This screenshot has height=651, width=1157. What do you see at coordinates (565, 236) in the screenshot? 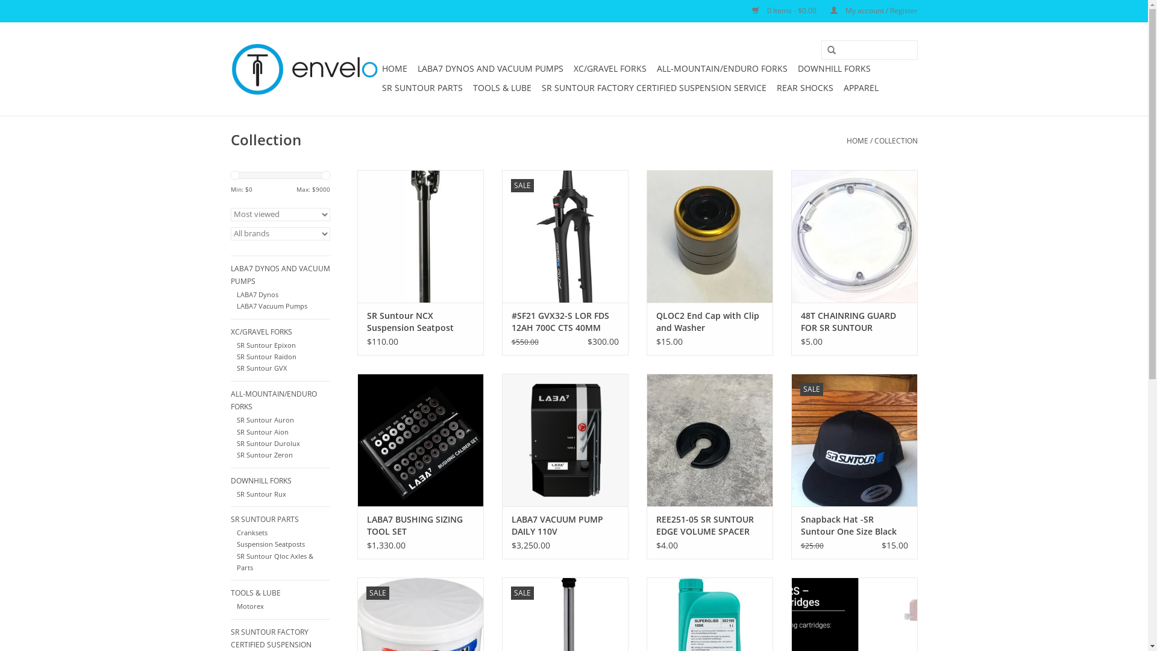
I see `SALE` at bounding box center [565, 236].